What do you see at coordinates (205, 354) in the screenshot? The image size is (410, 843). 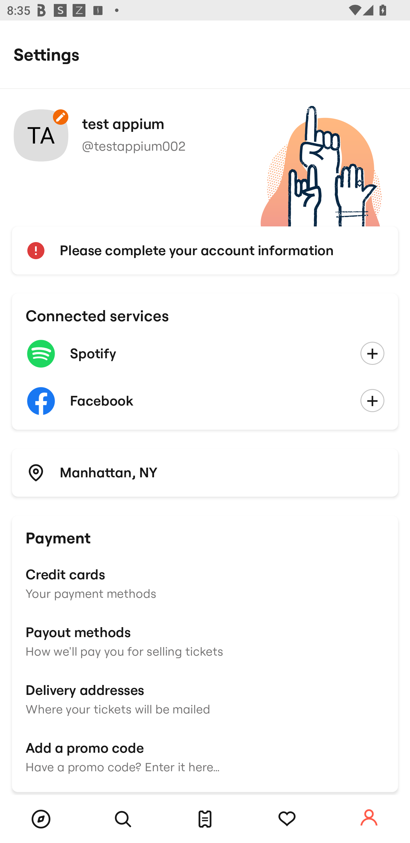 I see `Spotify` at bounding box center [205, 354].